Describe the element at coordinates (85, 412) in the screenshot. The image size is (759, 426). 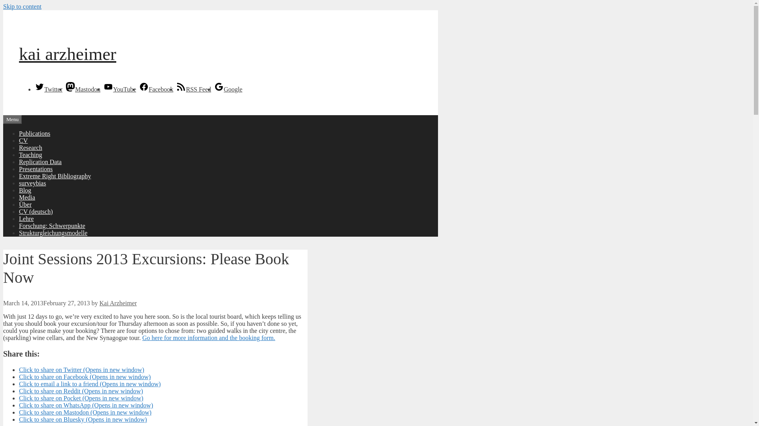
I see `Click to share on Mastodon` at that location.